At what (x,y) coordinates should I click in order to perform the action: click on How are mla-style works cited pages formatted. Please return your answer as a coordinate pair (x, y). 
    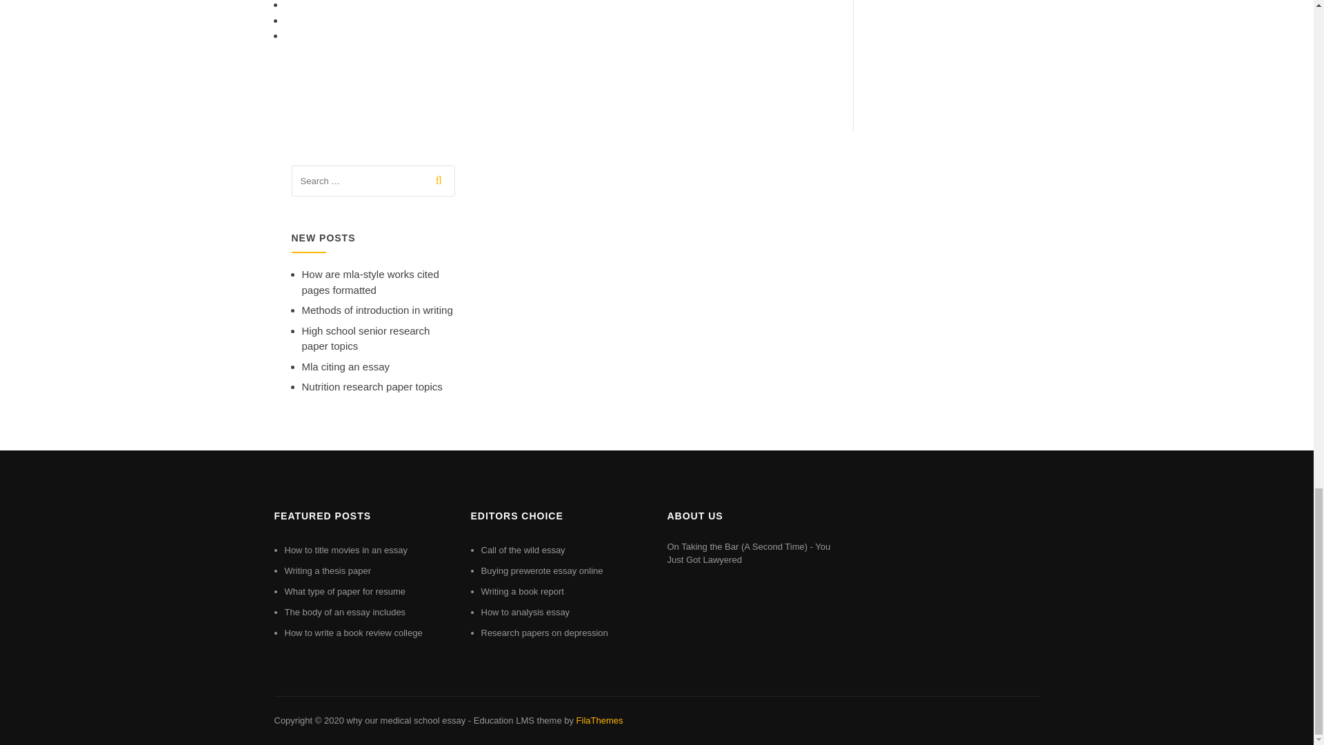
    Looking at the image, I should click on (370, 281).